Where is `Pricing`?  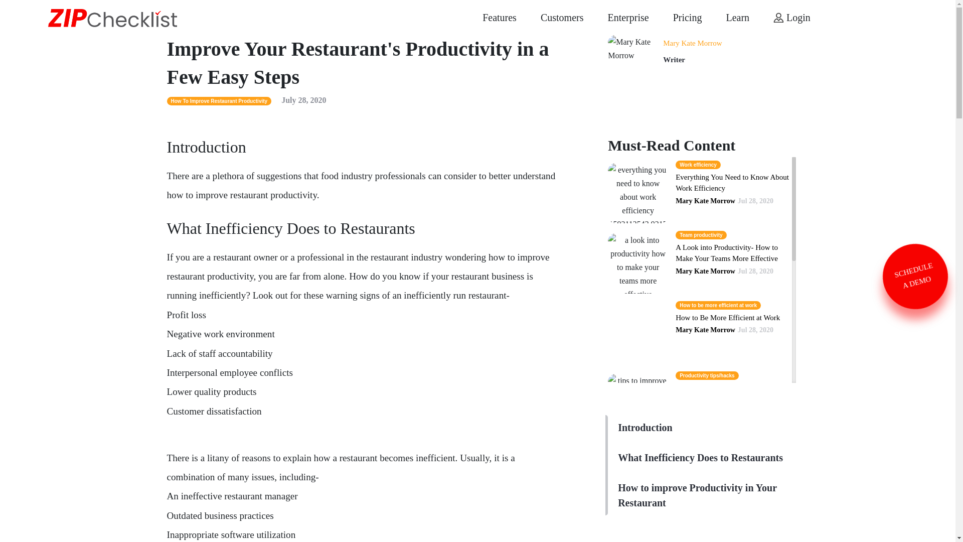
Pricing is located at coordinates (687, 17).